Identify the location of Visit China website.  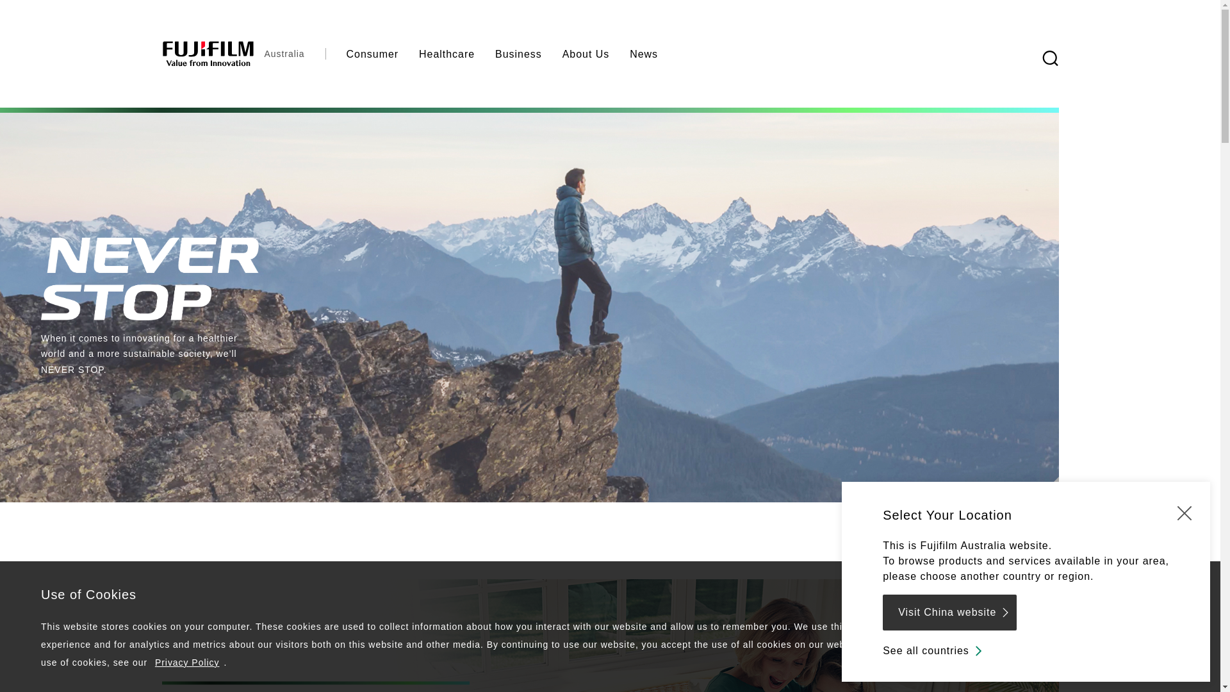
(949, 613).